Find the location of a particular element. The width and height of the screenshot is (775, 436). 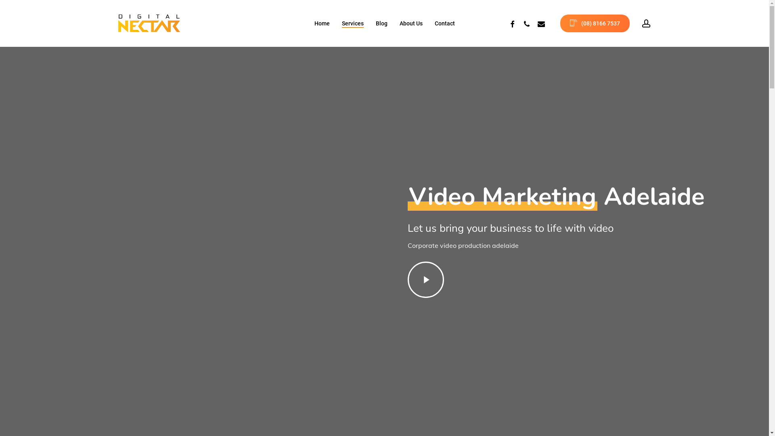

(08) 8166 7537 is located at coordinates (595, 23).